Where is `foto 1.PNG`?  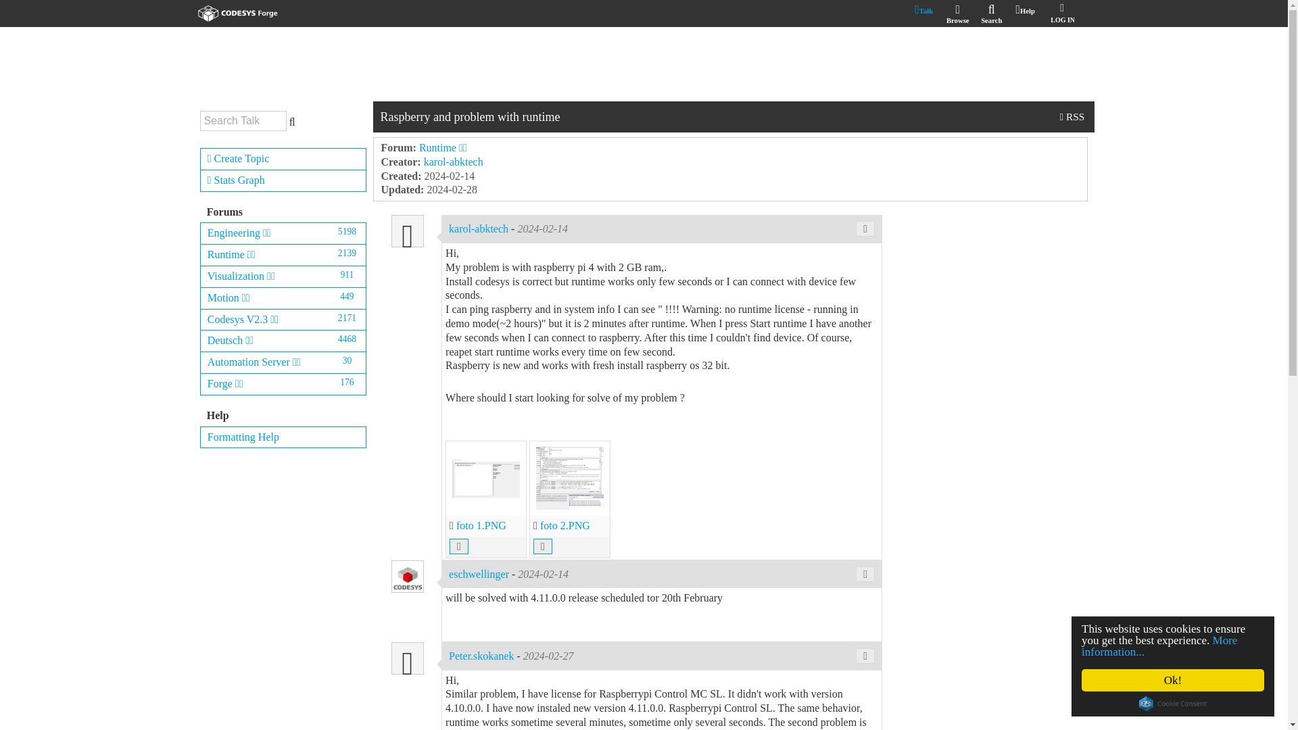
foto 1.PNG is located at coordinates (481, 525).